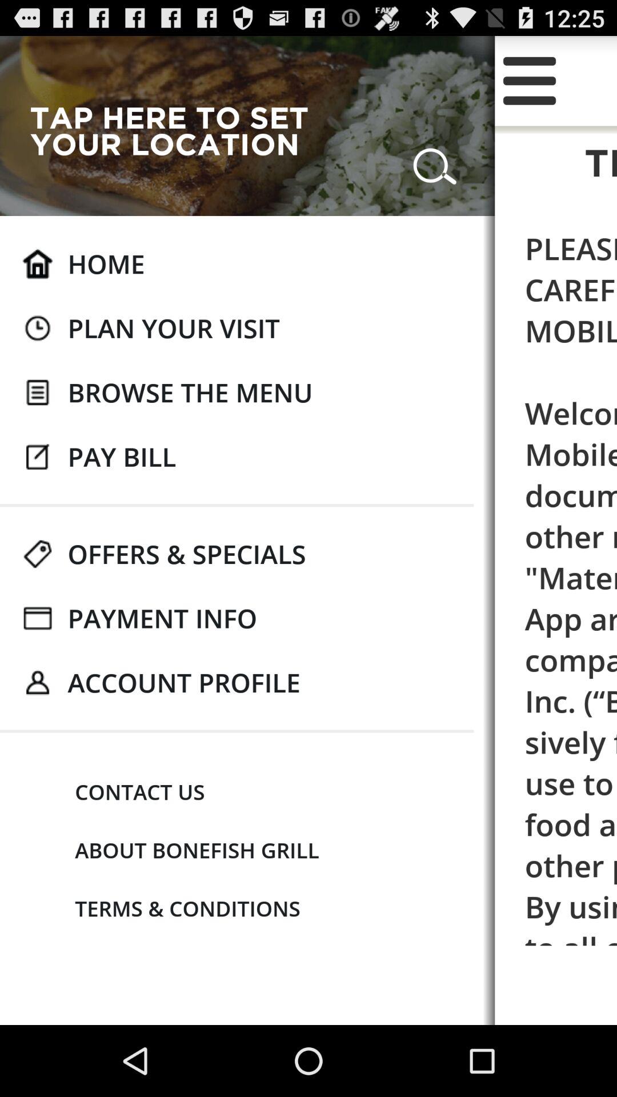 The image size is (617, 1097). Describe the element at coordinates (174, 328) in the screenshot. I see `turn off item to the left of the please read these item` at that location.